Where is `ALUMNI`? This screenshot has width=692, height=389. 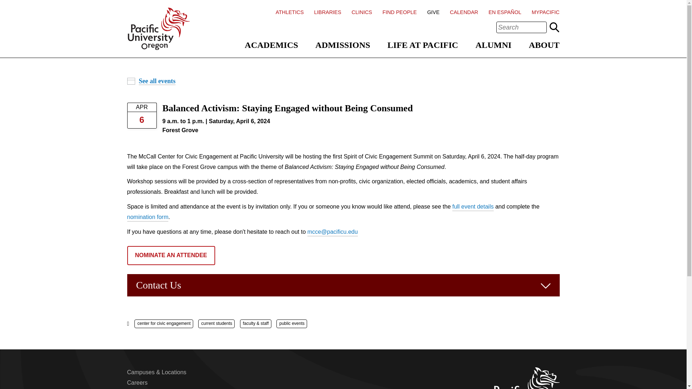 ALUMNI is located at coordinates (493, 45).